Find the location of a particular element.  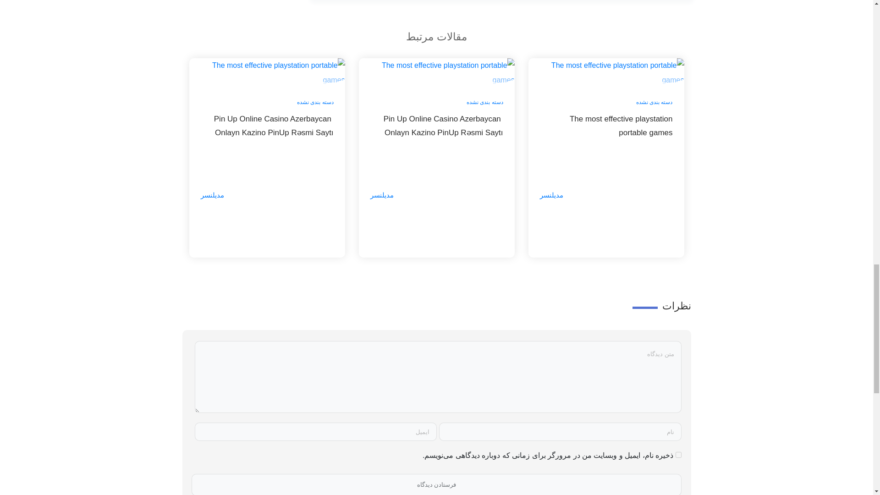

yes is located at coordinates (678, 455).